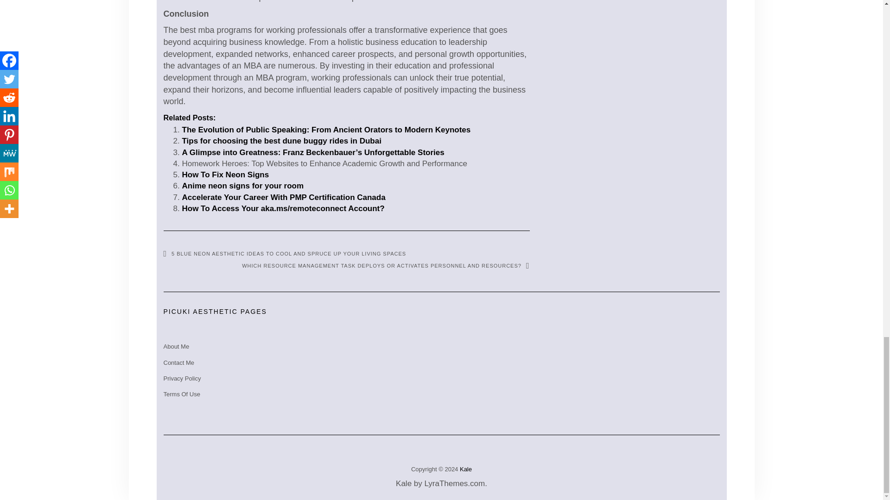 This screenshot has width=890, height=500. What do you see at coordinates (281, 141) in the screenshot?
I see `Tips for choosing the best dune buggy rides in Dubai` at bounding box center [281, 141].